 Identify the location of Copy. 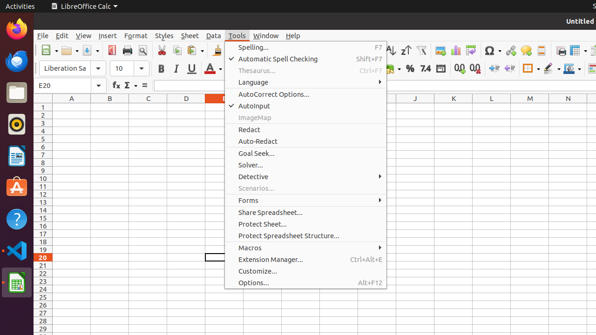
(177, 50).